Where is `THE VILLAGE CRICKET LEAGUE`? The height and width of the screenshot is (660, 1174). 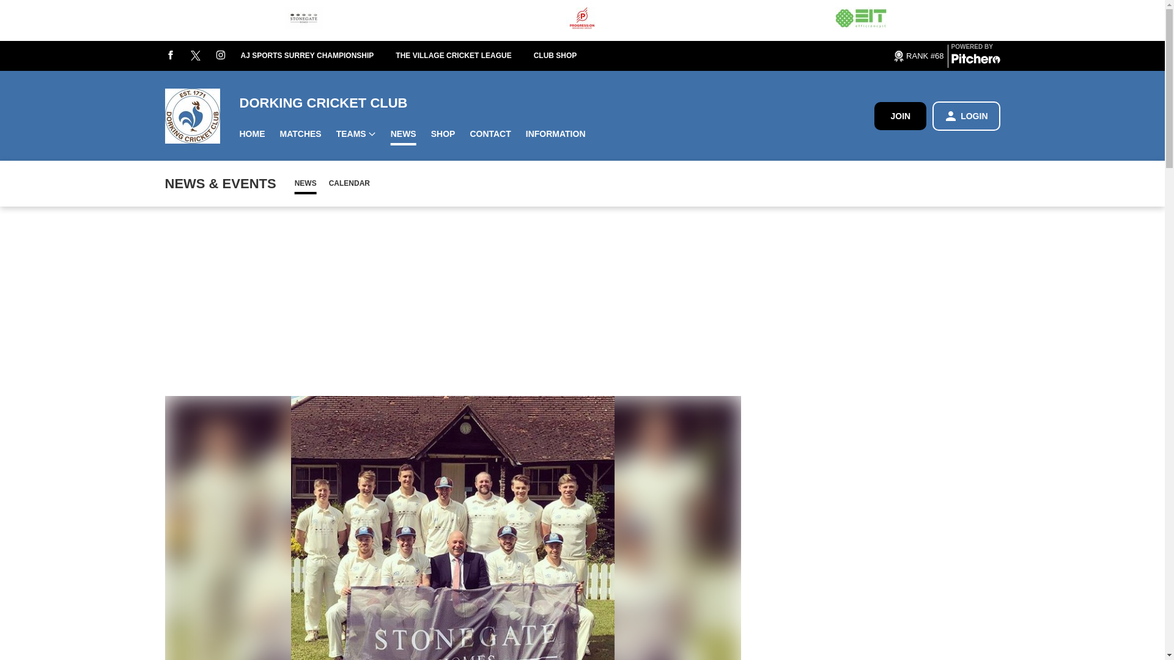 THE VILLAGE CRICKET LEAGUE is located at coordinates (464, 56).